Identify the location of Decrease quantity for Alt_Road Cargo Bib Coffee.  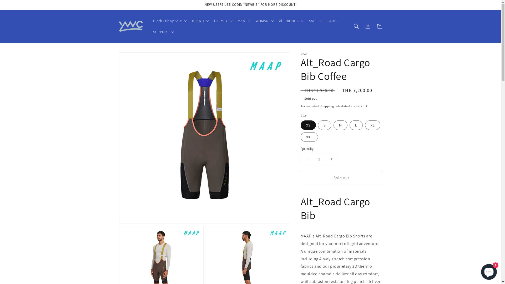
(307, 159).